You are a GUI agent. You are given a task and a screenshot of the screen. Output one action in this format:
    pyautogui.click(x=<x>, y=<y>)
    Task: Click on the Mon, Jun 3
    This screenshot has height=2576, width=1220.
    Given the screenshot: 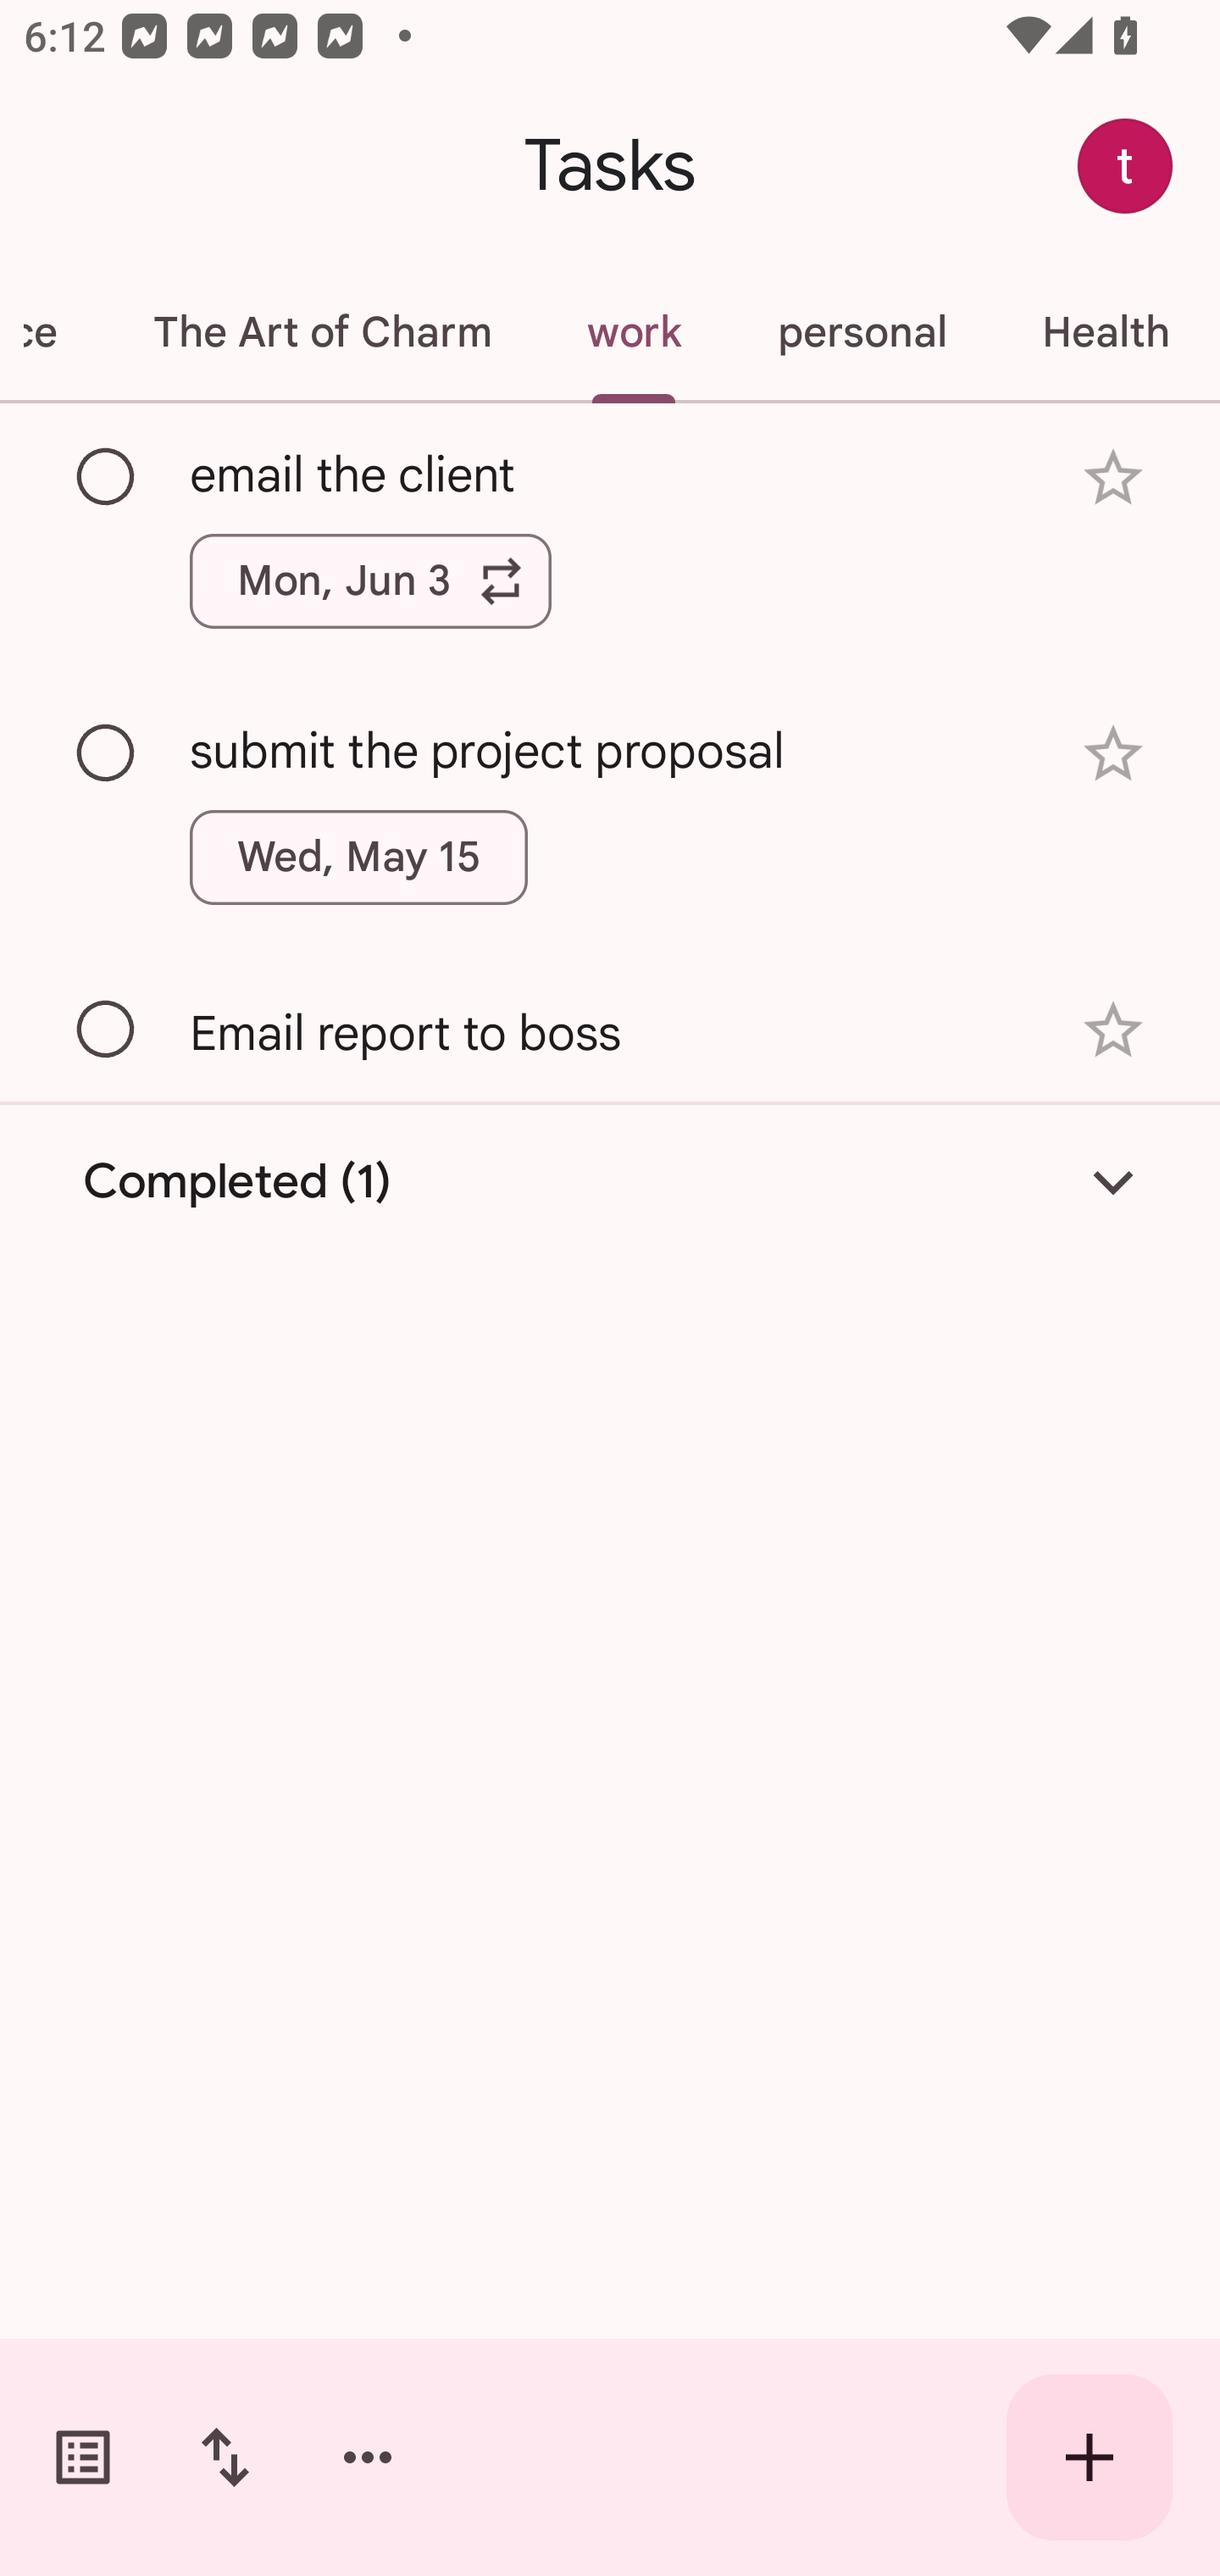 What is the action you would take?
    pyautogui.click(x=370, y=580)
    